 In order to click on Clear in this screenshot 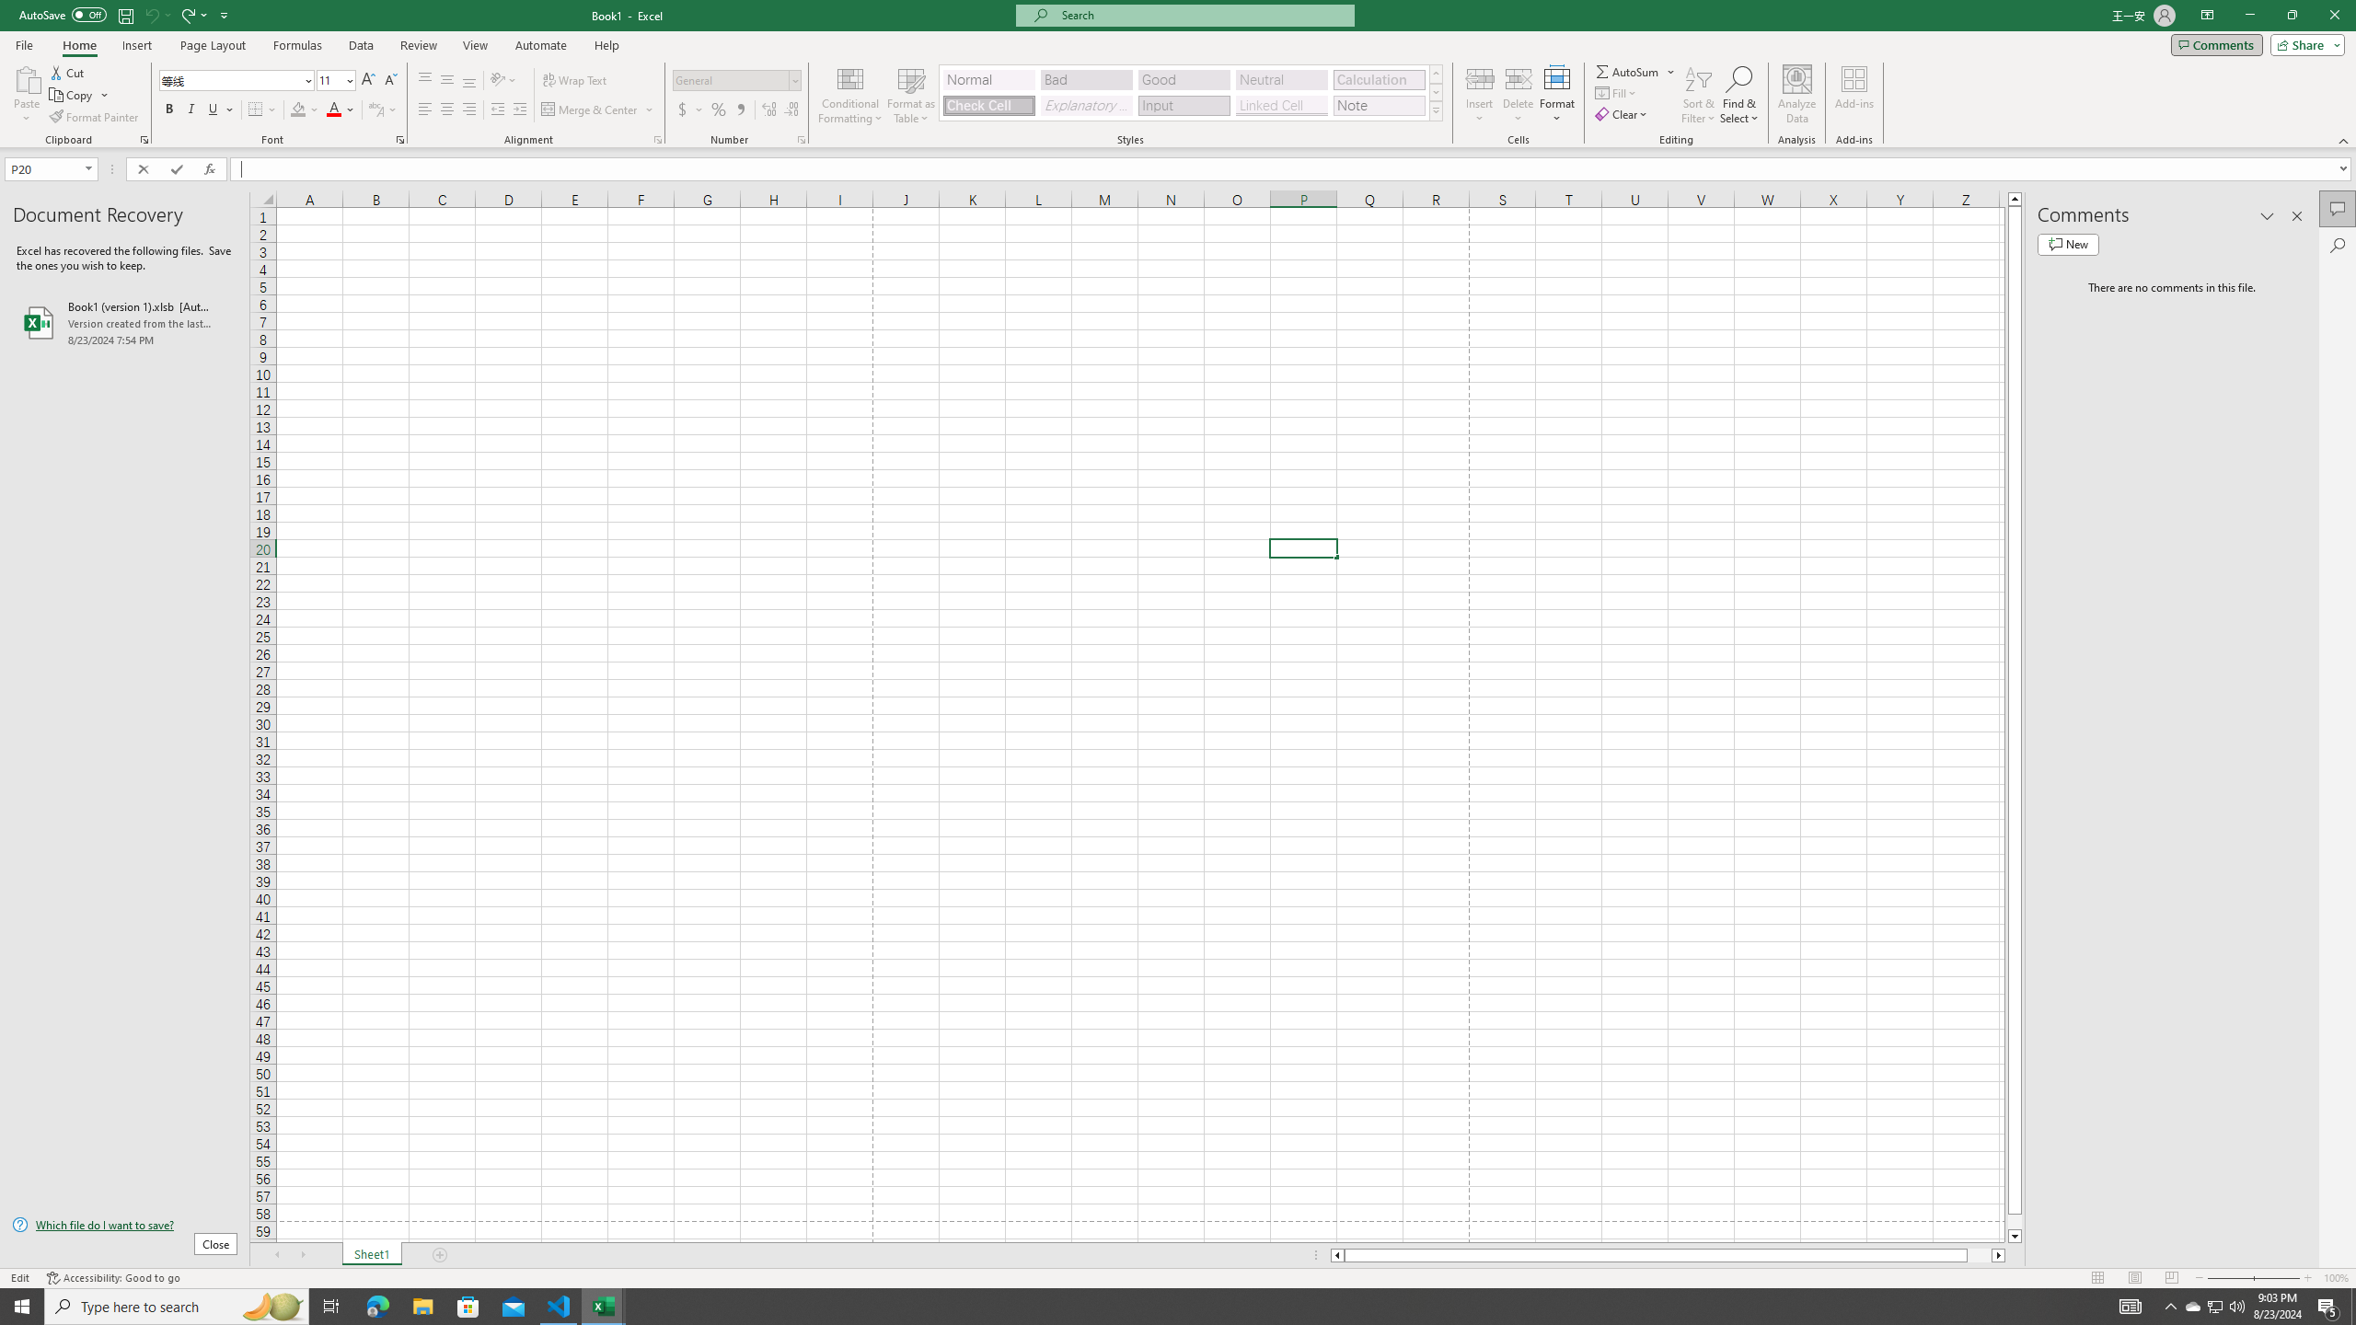, I will do `click(1623, 114)`.